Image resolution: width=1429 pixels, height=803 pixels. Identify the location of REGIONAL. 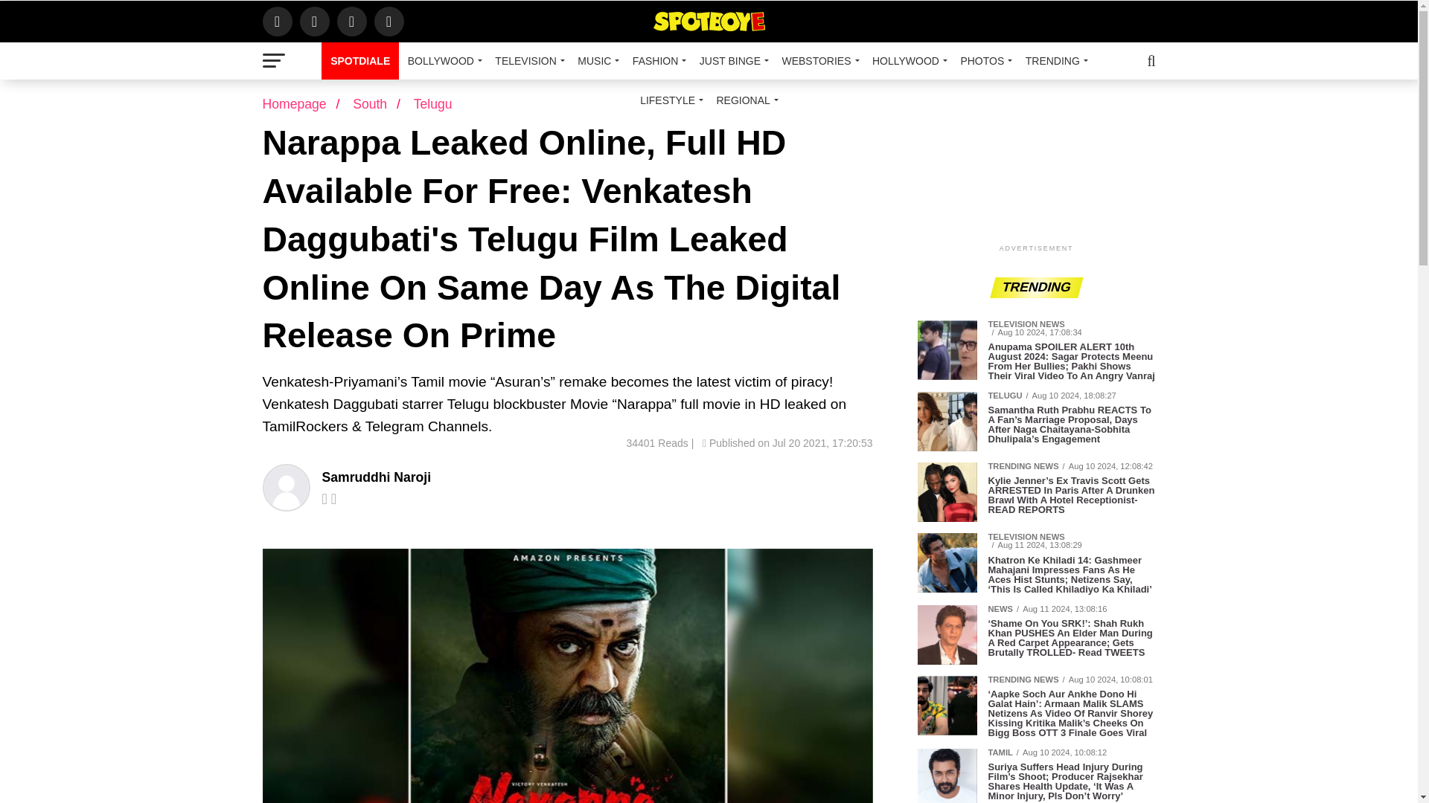
(744, 100).